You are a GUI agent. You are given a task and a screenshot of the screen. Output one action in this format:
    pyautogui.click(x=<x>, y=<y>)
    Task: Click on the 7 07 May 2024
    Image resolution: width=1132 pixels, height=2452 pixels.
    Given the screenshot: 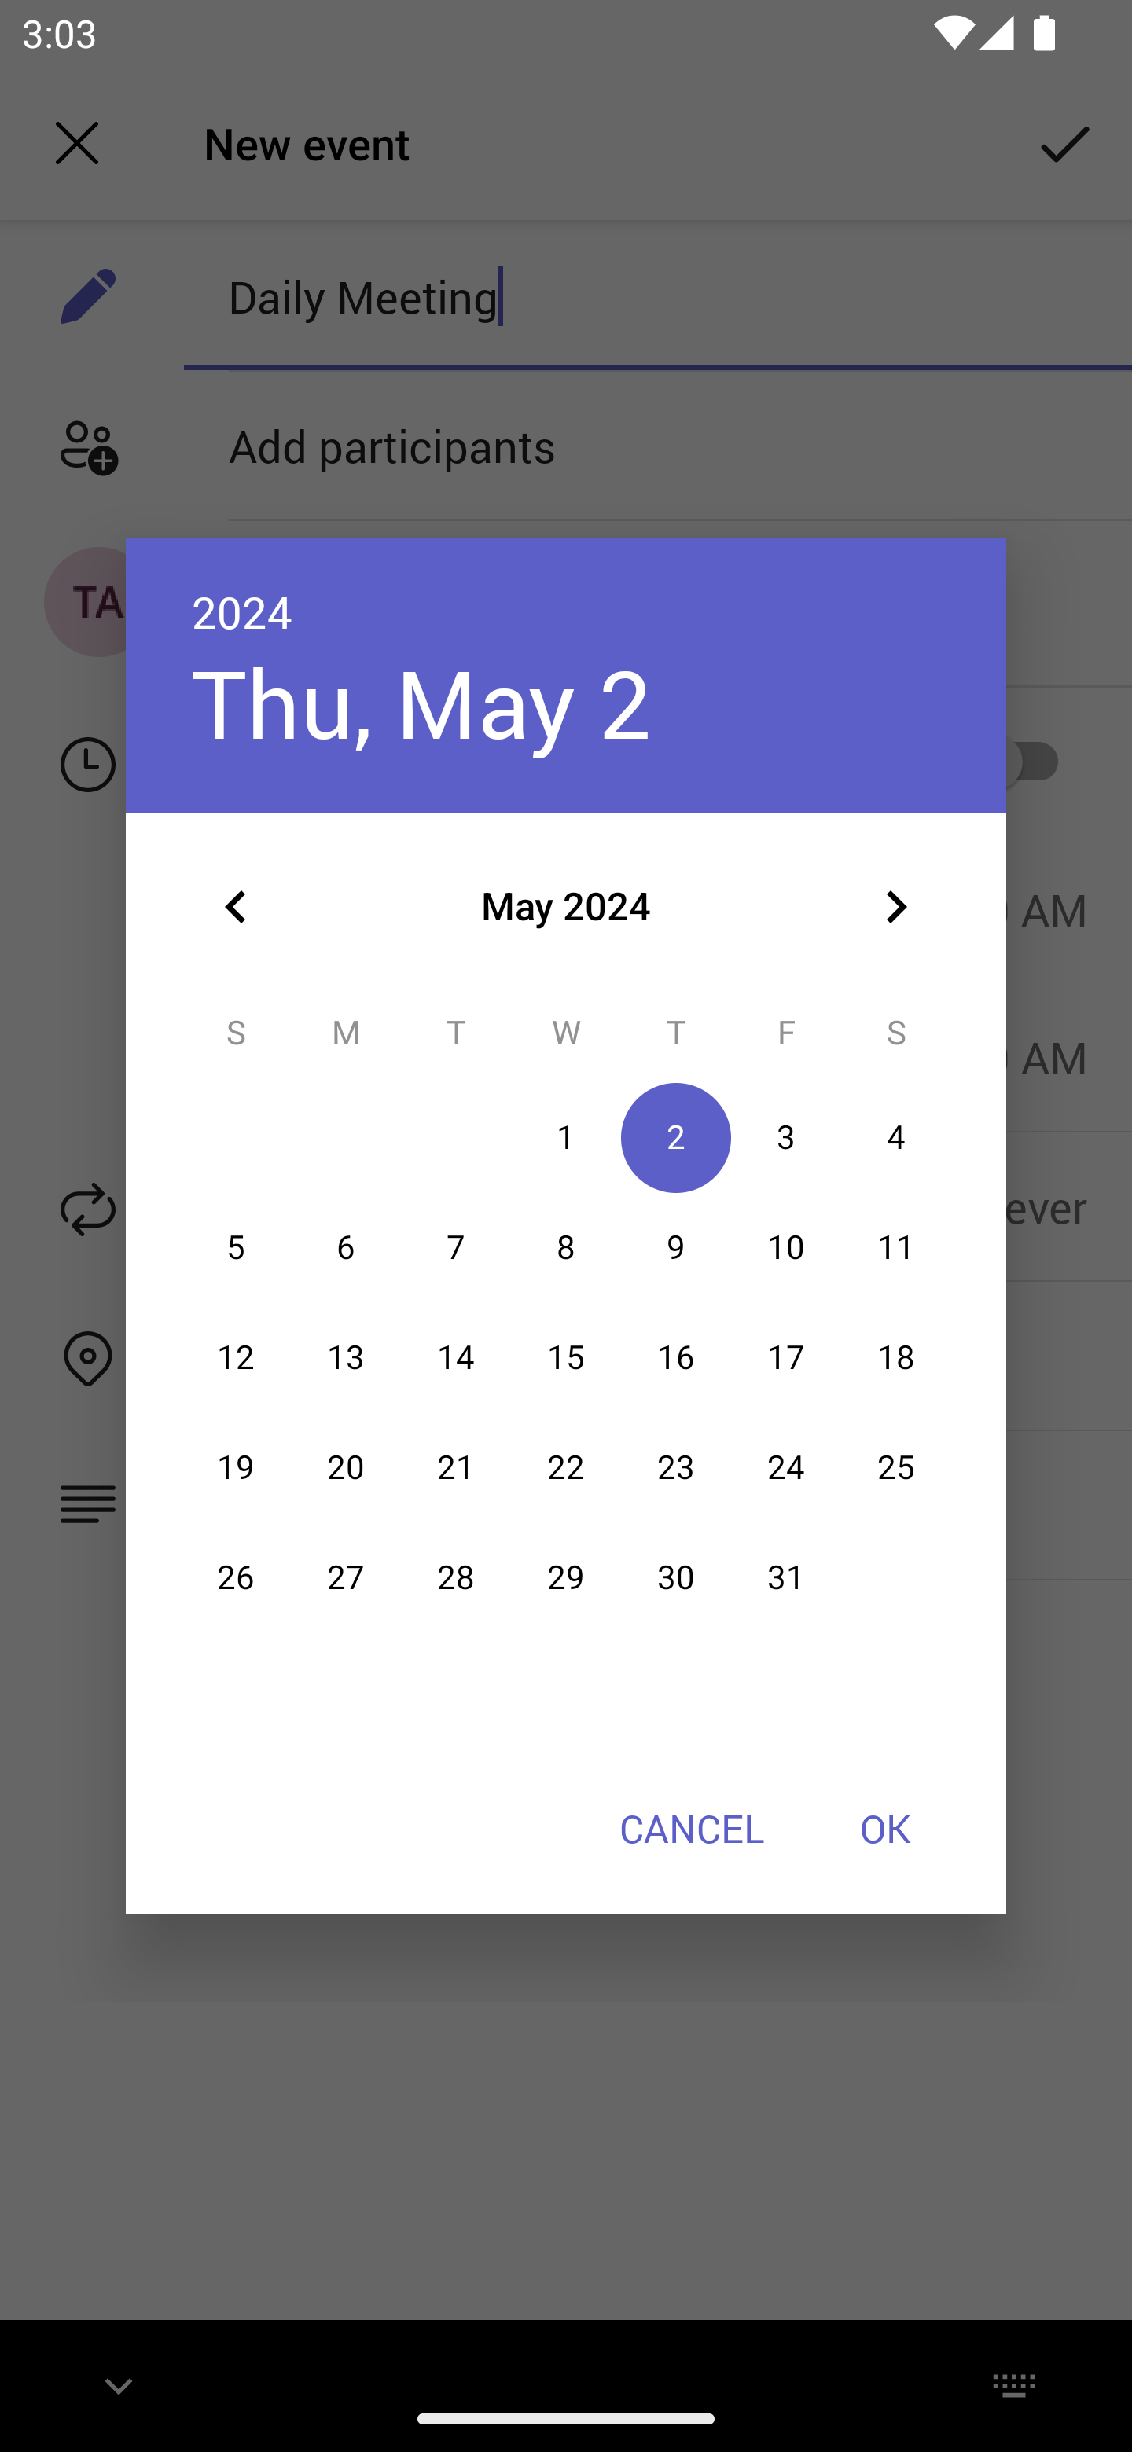 What is the action you would take?
    pyautogui.click(x=455, y=1248)
    